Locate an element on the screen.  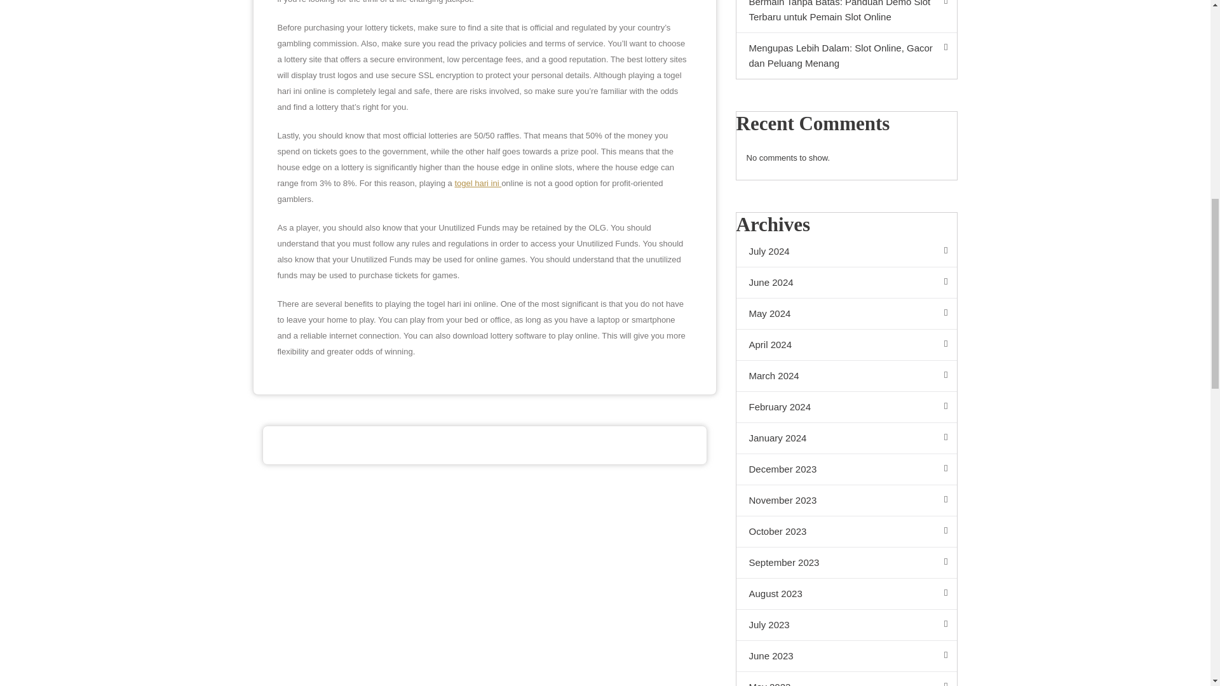
November 2023 is located at coordinates (846, 501).